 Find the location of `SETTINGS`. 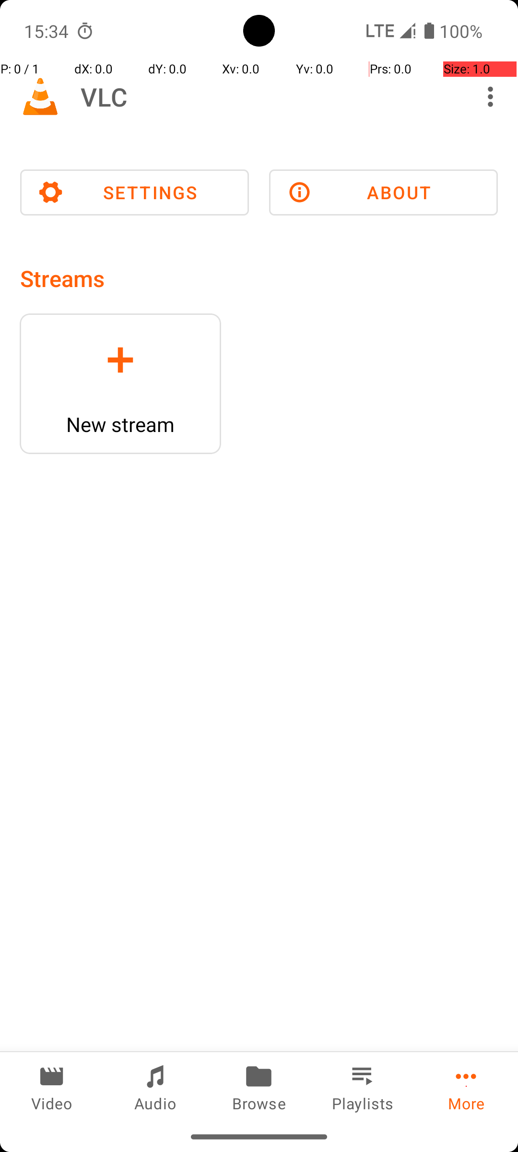

SETTINGS is located at coordinates (134, 192).